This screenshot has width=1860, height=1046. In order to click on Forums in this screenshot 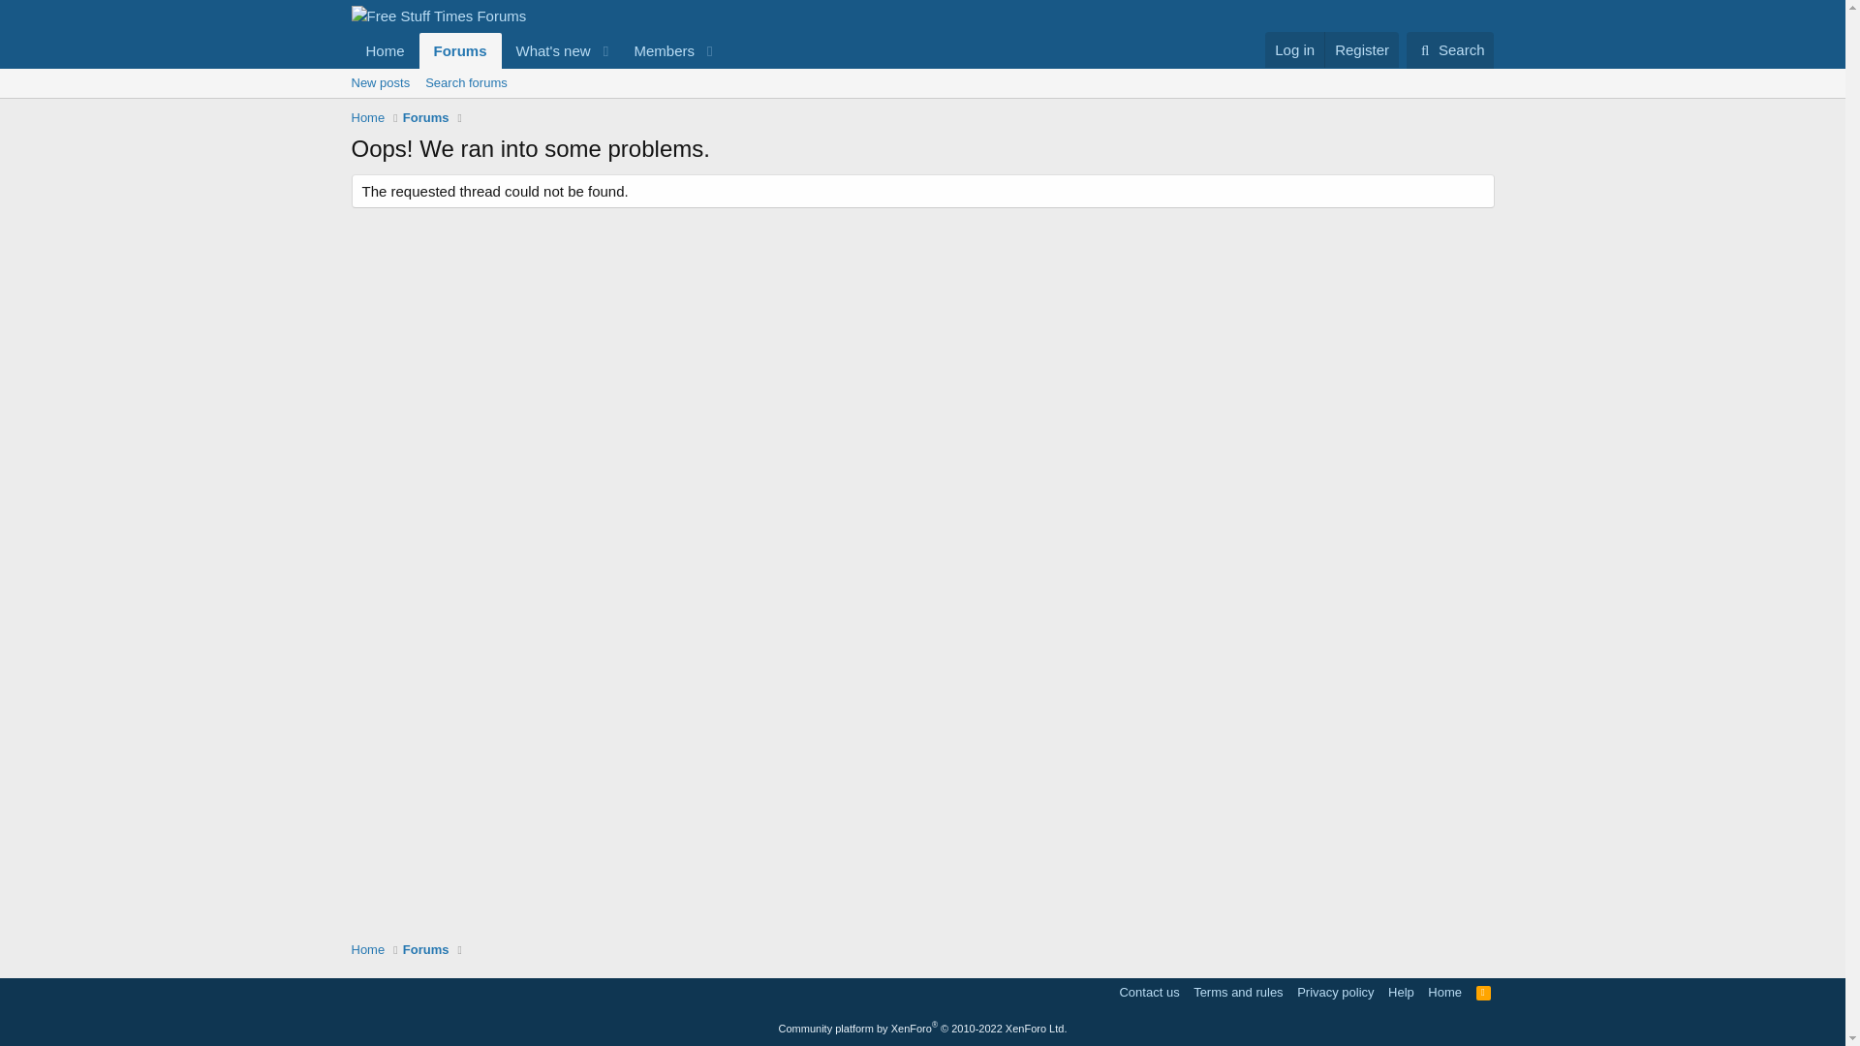, I will do `click(537, 50)`.